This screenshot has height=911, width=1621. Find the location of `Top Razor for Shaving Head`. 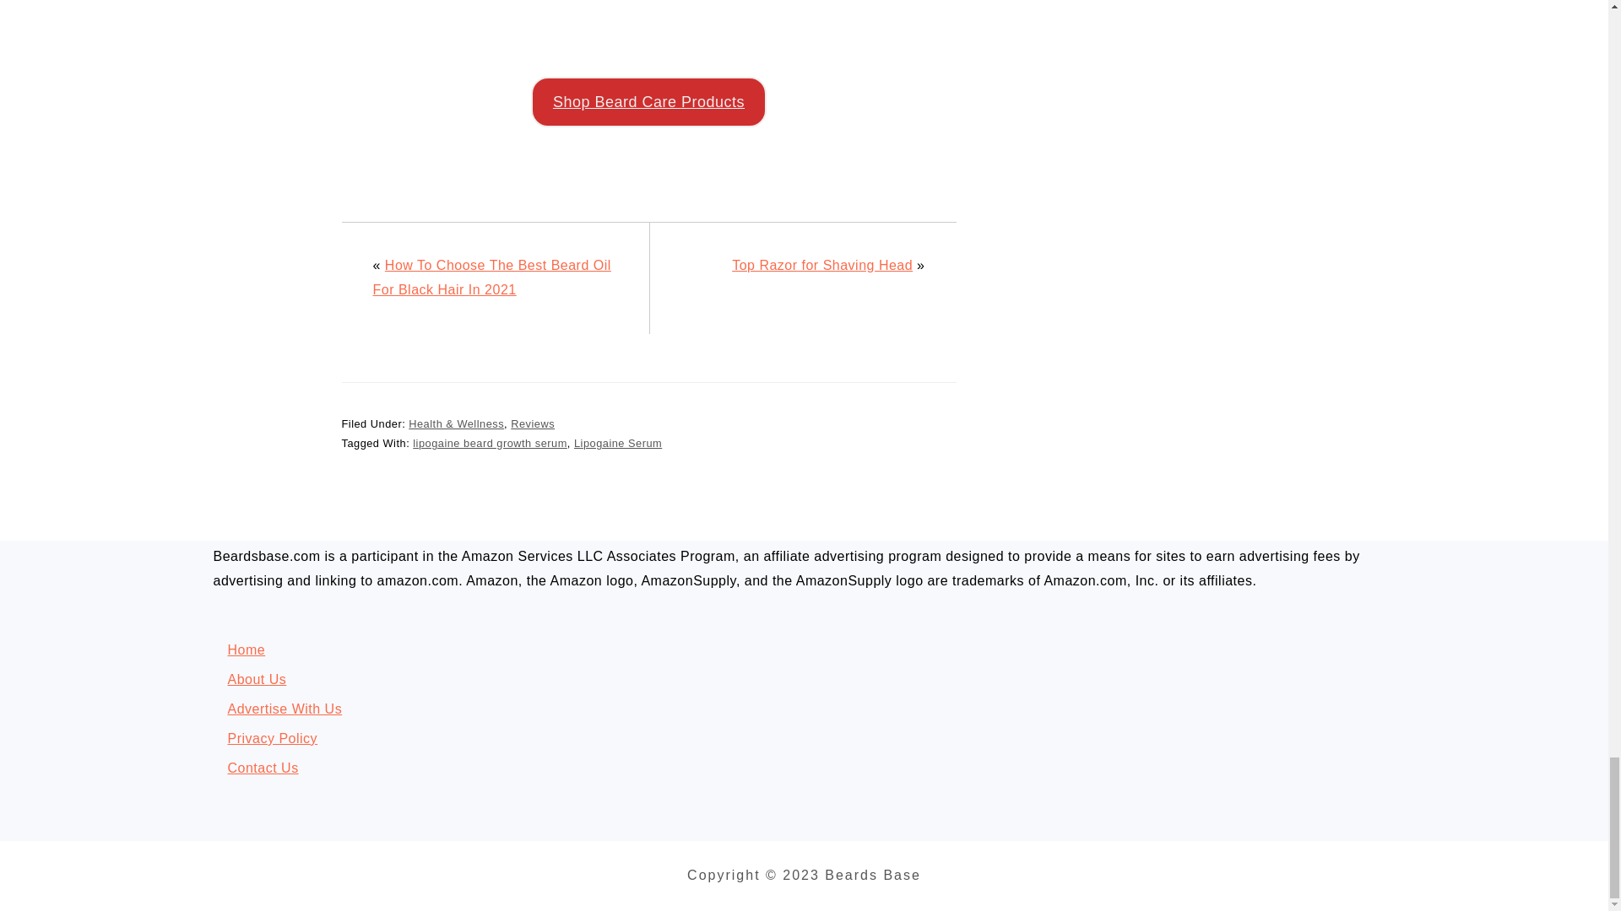

Top Razor for Shaving Head is located at coordinates (822, 265).